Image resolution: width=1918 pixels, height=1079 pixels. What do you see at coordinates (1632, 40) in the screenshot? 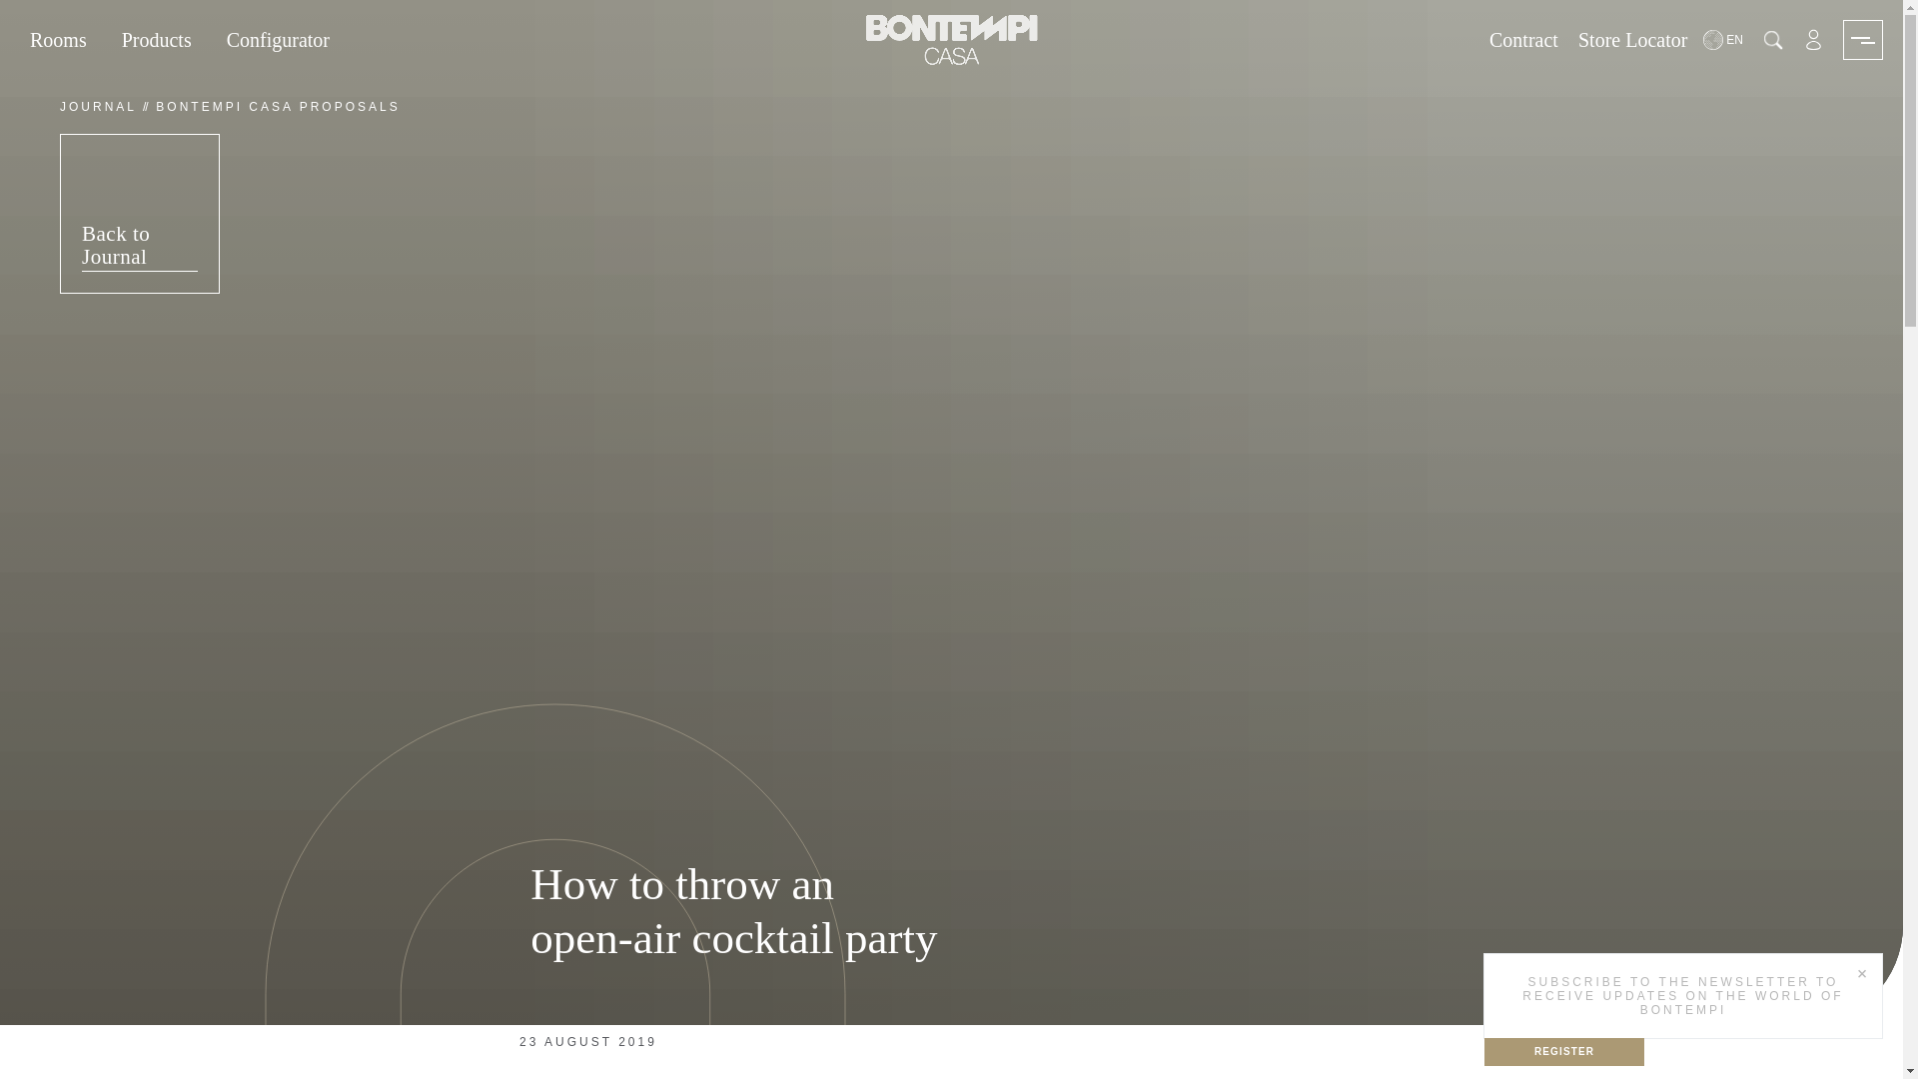
I see `Store Locator` at bounding box center [1632, 40].